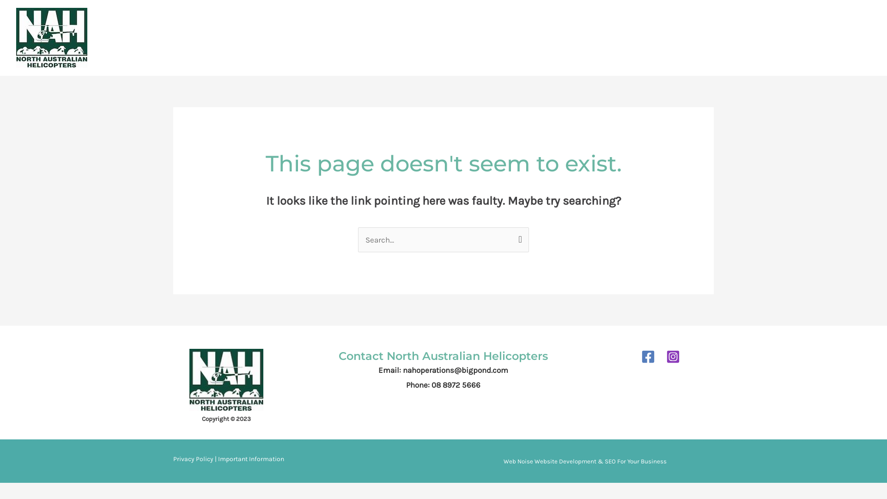 The width and height of the screenshot is (887, 499). What do you see at coordinates (443, 385) in the screenshot?
I see `Phone: 08 8972 5666` at bounding box center [443, 385].